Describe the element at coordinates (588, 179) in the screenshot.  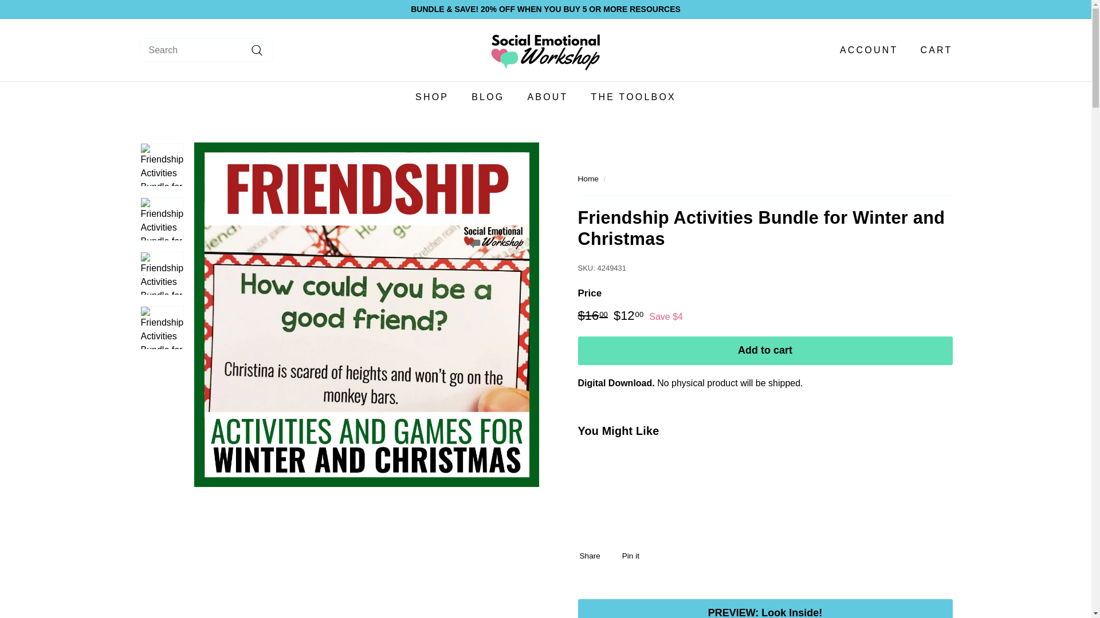
I see `Back to the frontpage` at that location.